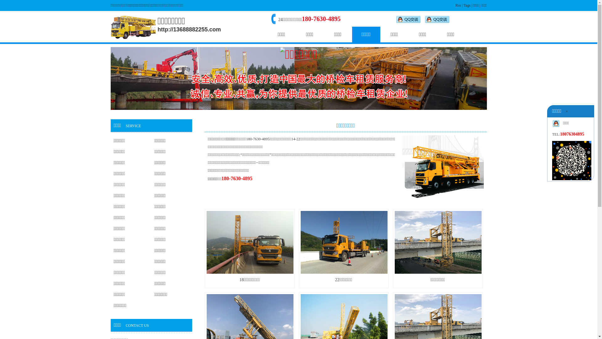 This screenshot has width=602, height=339. Describe the element at coordinates (458, 5) in the screenshot. I see `Rss` at that location.